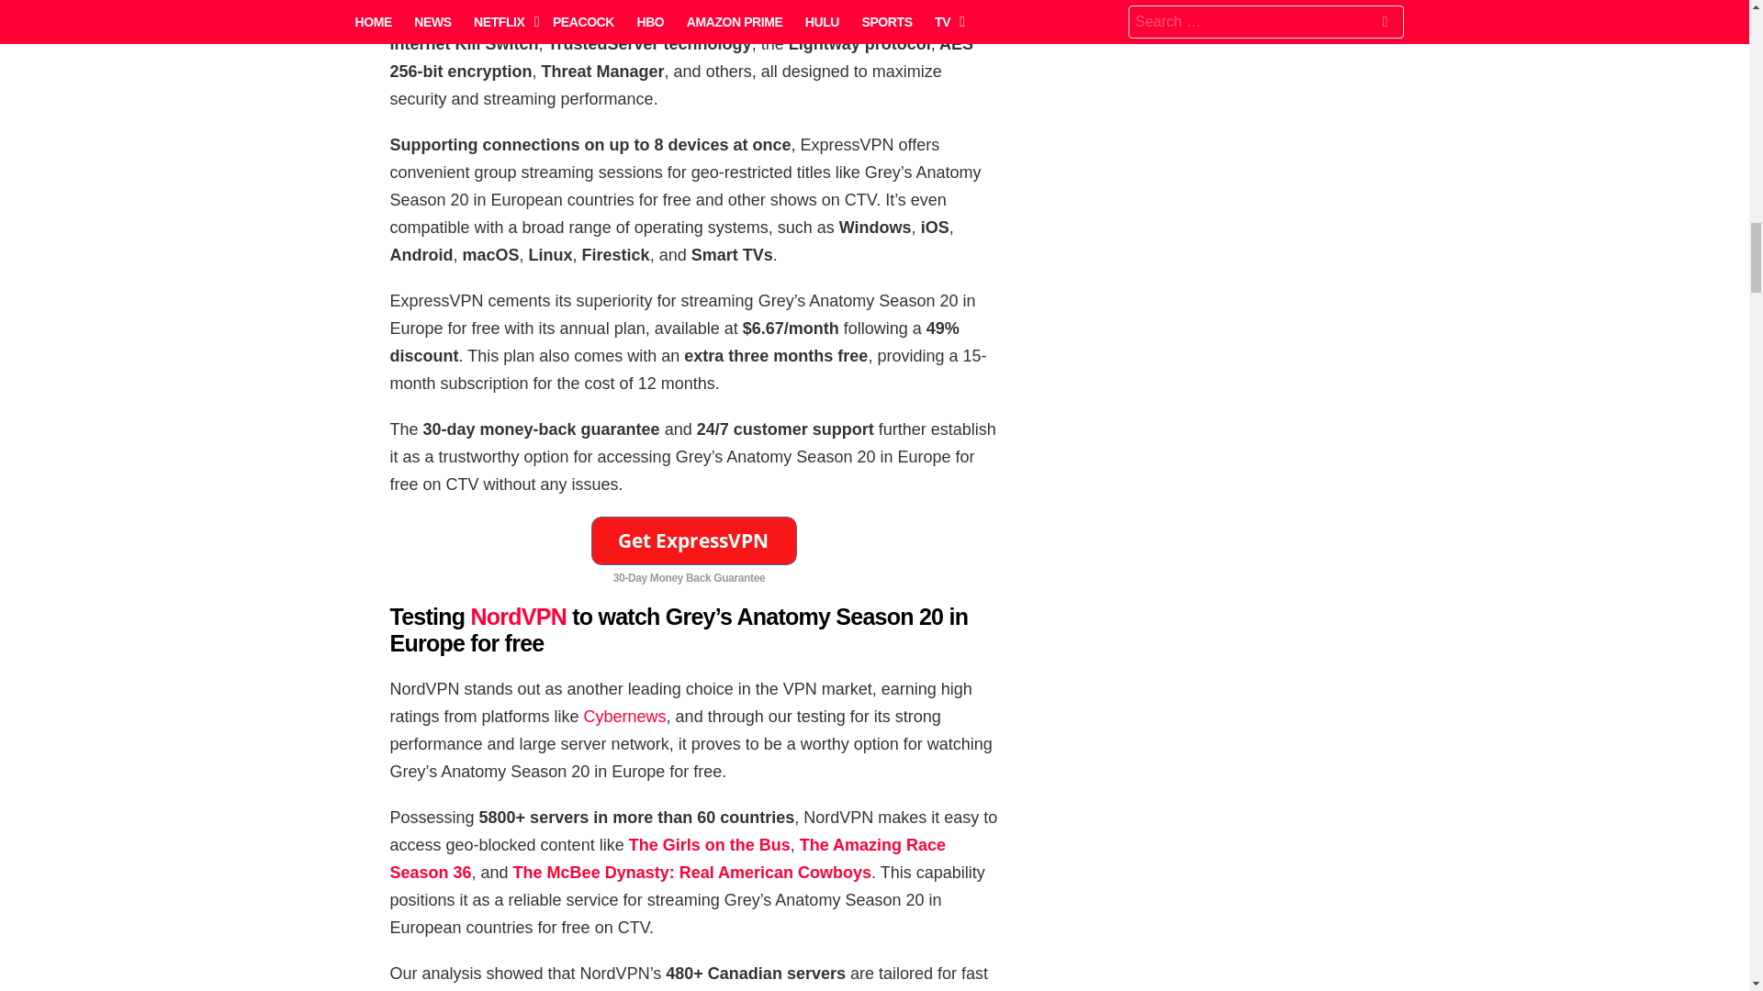 The height and width of the screenshot is (991, 1763). Describe the element at coordinates (624, 716) in the screenshot. I see `Cybernews` at that location.